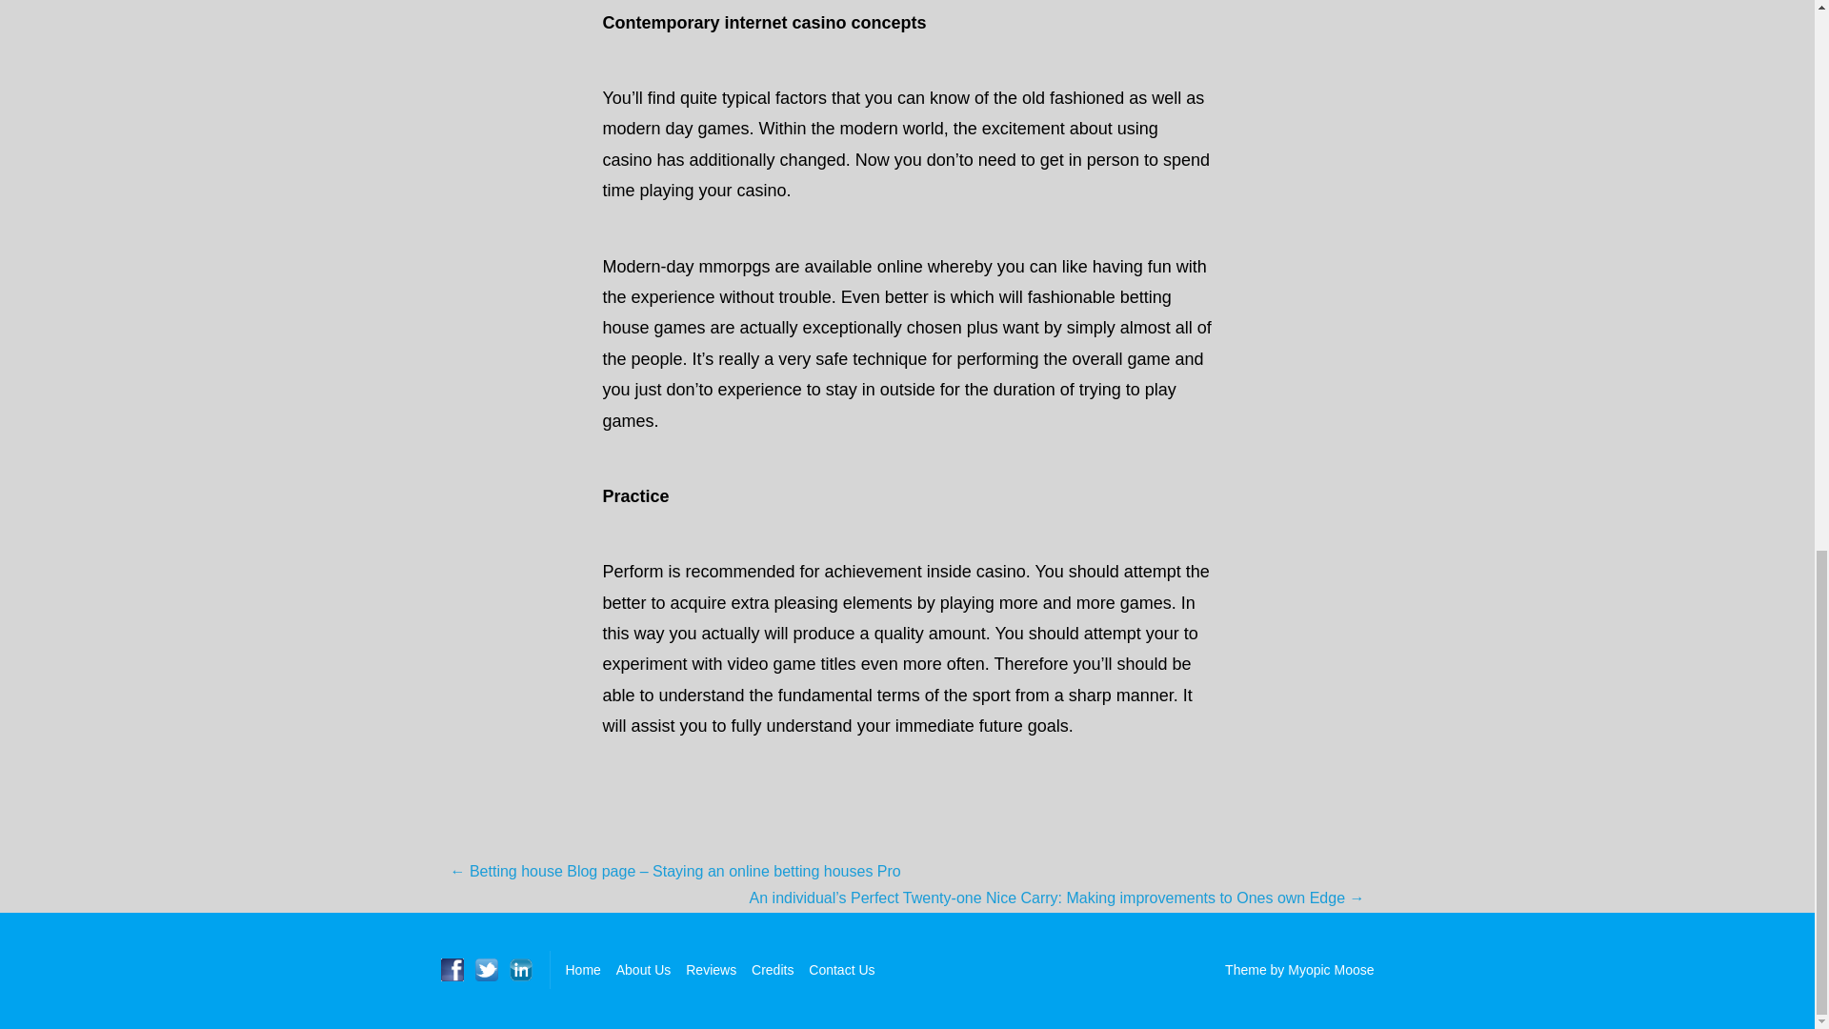 This screenshot has height=1029, width=1829. I want to click on Follow Us on LinkedIn, so click(520, 970).